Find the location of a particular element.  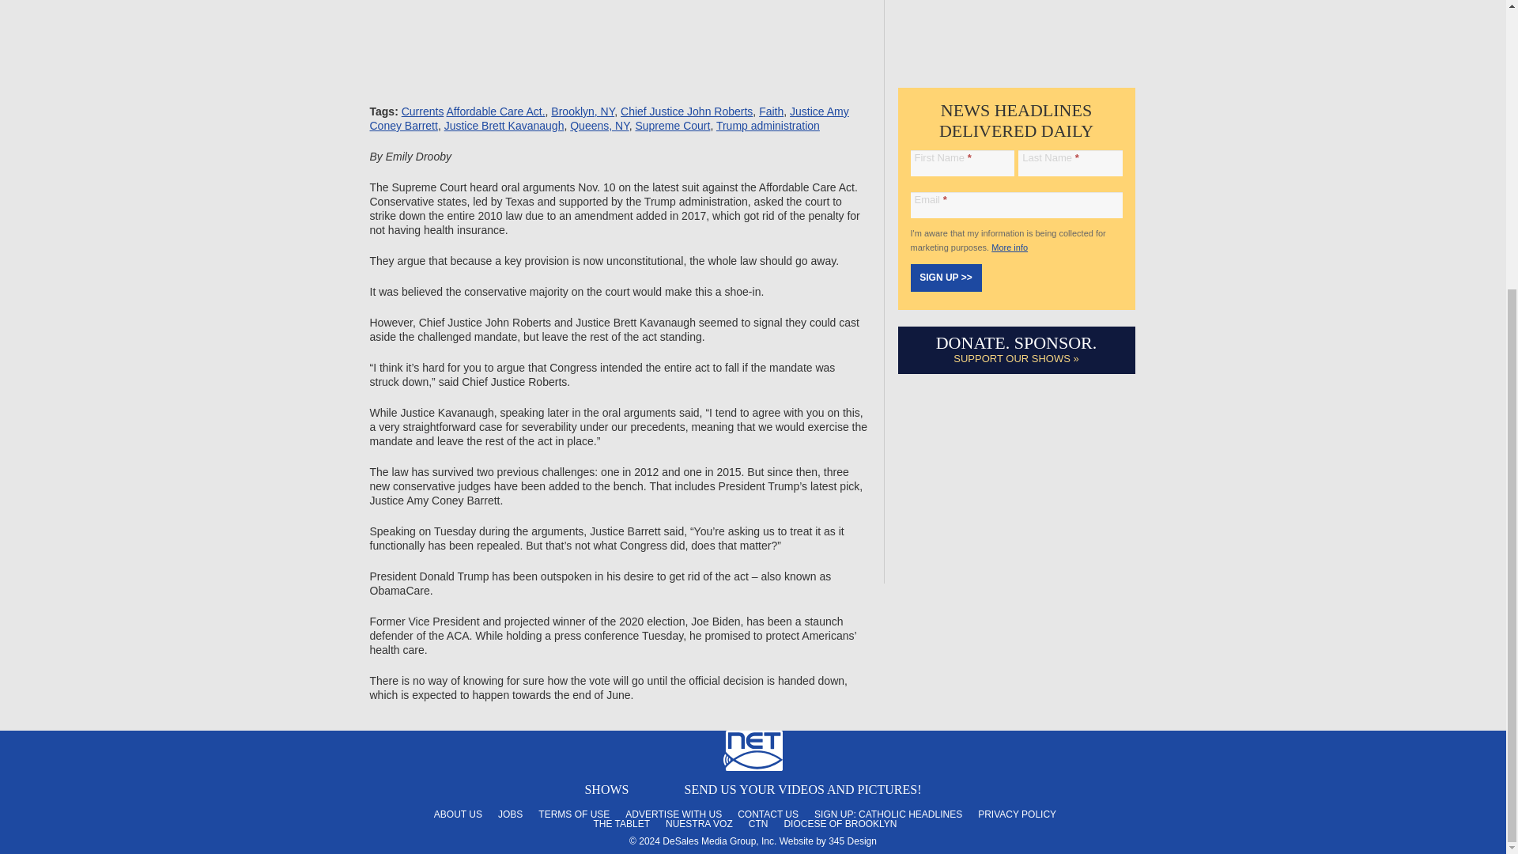

Supreme Court is located at coordinates (672, 126).